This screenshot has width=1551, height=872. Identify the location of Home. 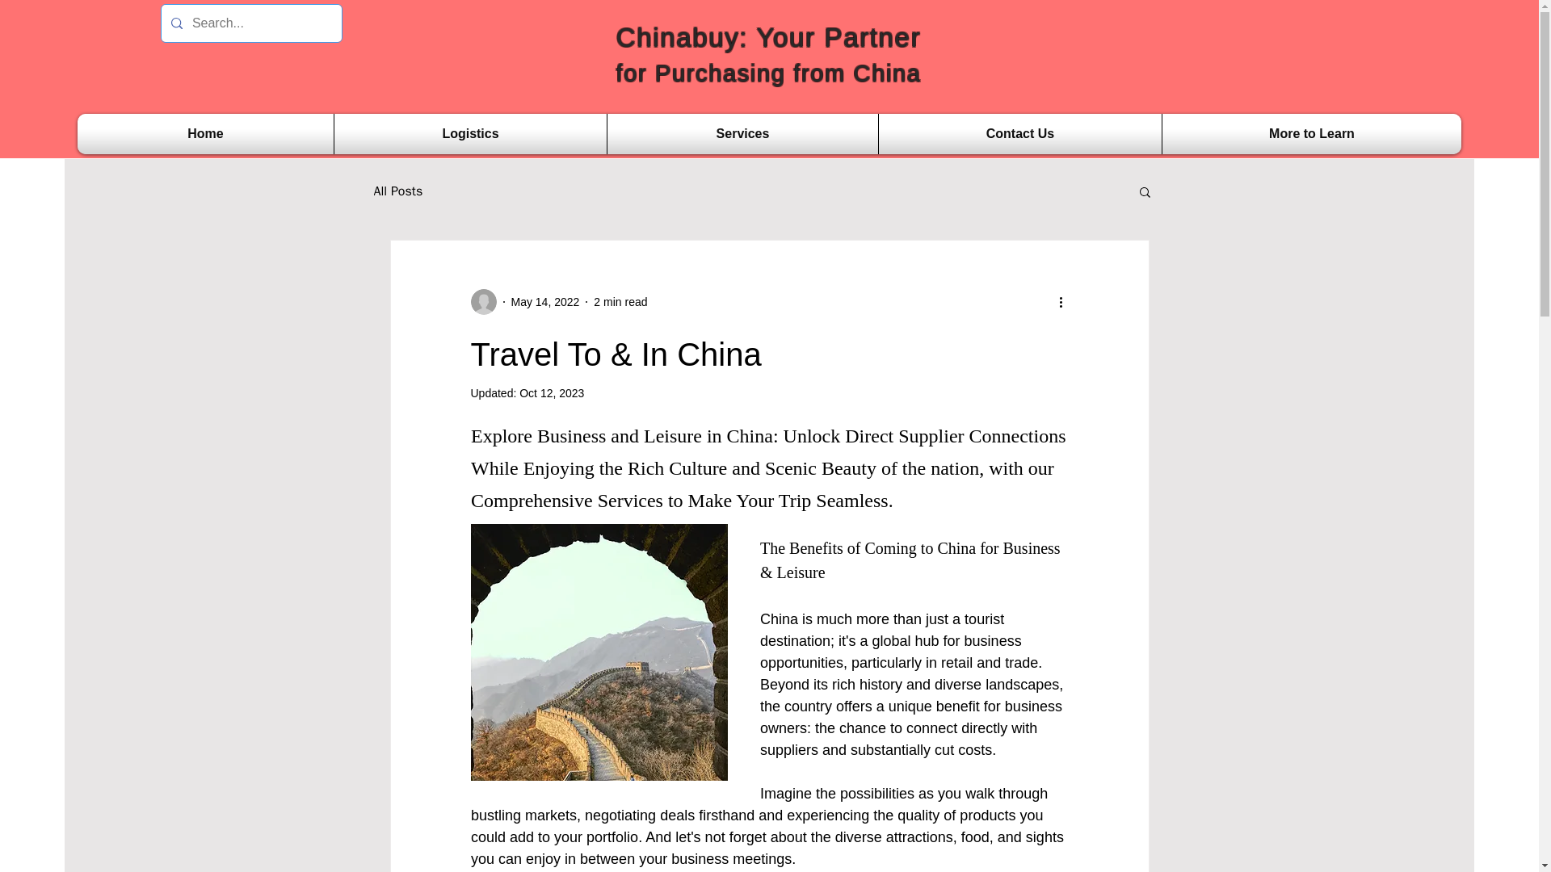
(205, 134).